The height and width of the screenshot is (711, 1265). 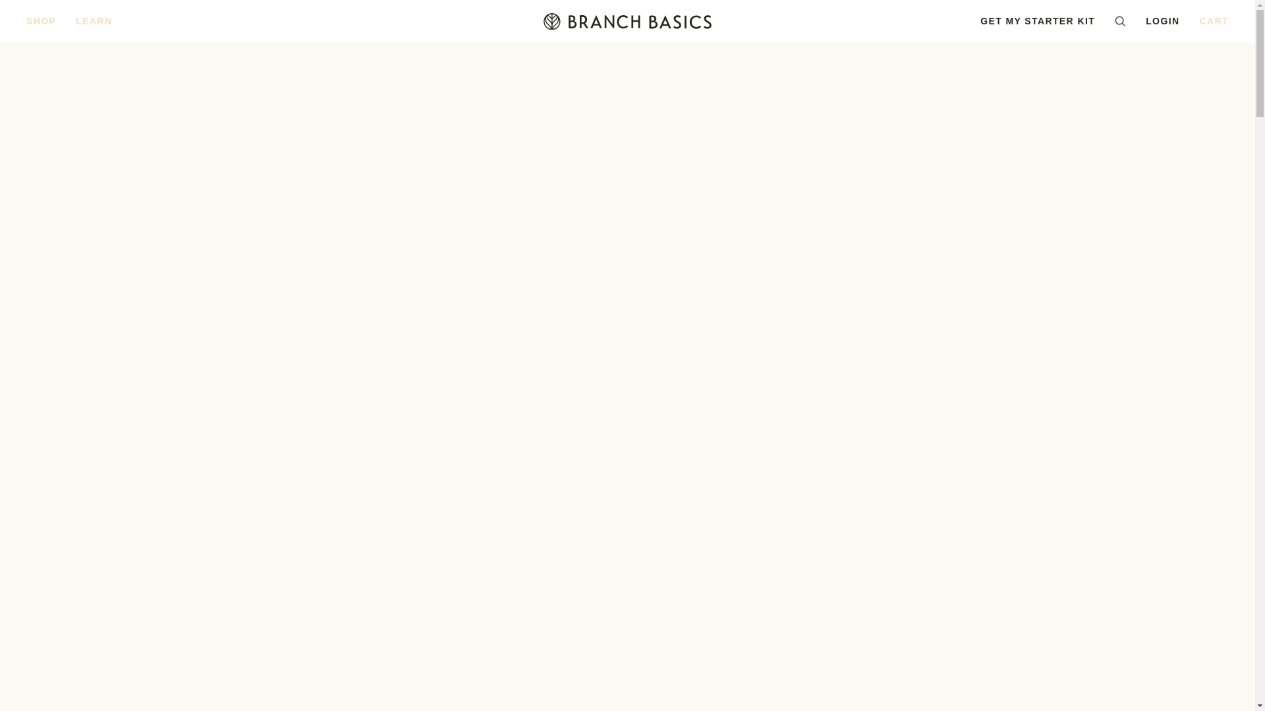 I want to click on LEARN, so click(x=94, y=21).